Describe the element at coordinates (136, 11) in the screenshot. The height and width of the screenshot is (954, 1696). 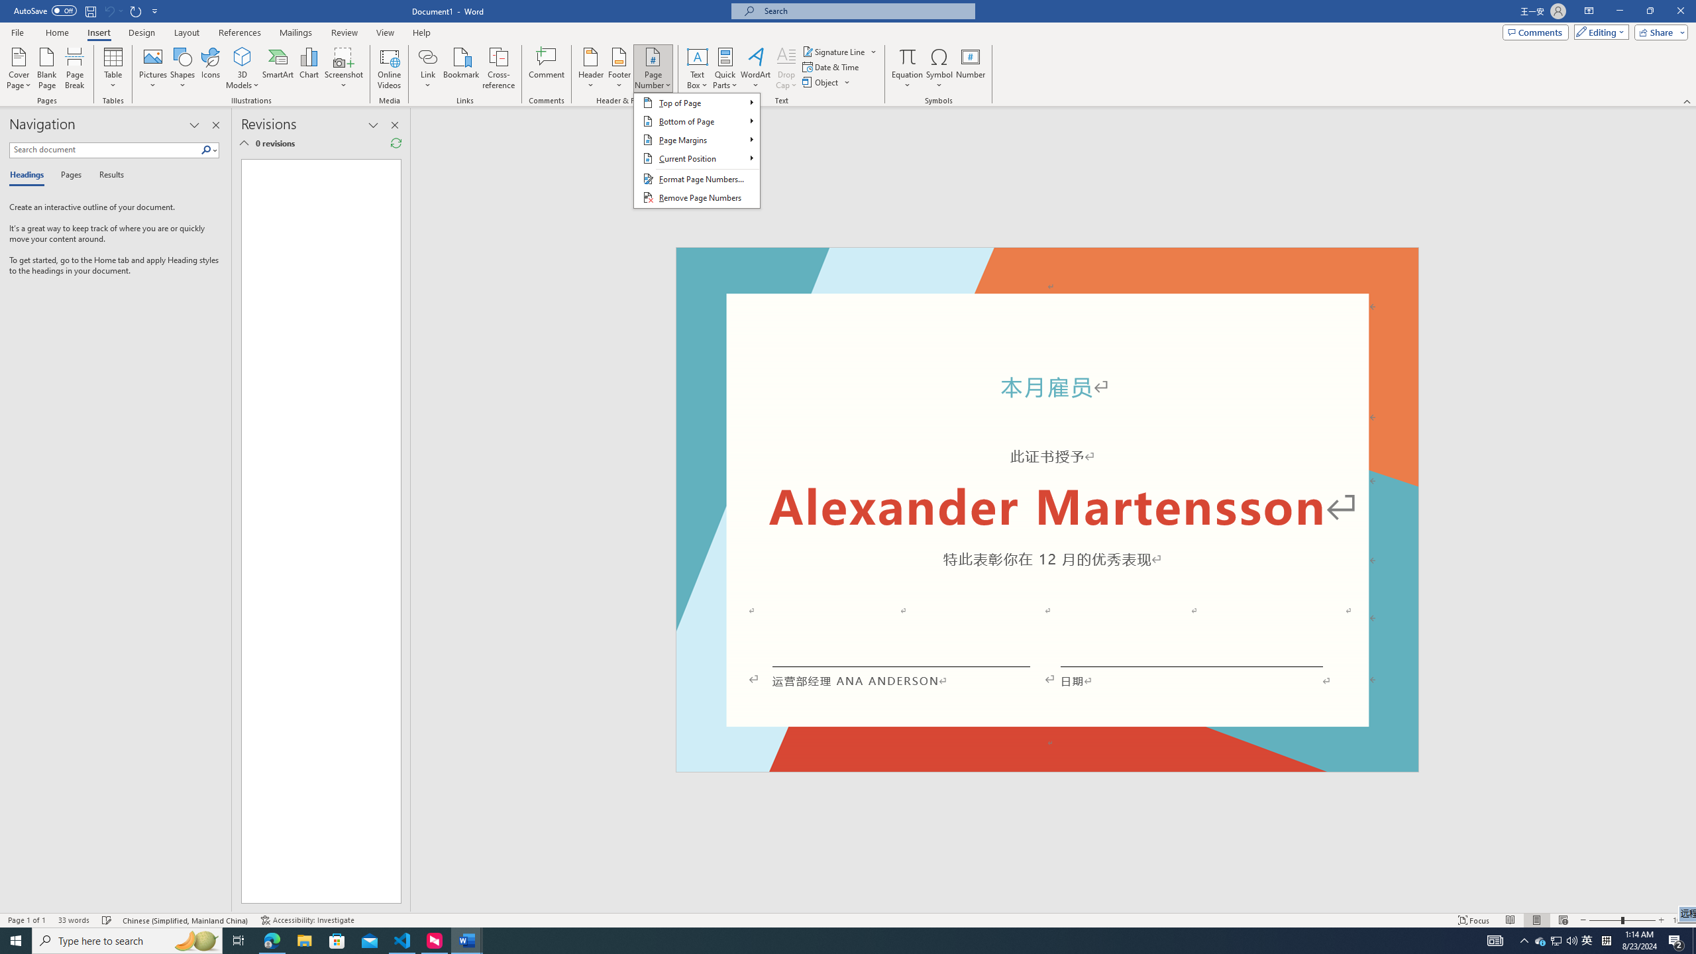
I see `Repeat Doc Close` at that location.